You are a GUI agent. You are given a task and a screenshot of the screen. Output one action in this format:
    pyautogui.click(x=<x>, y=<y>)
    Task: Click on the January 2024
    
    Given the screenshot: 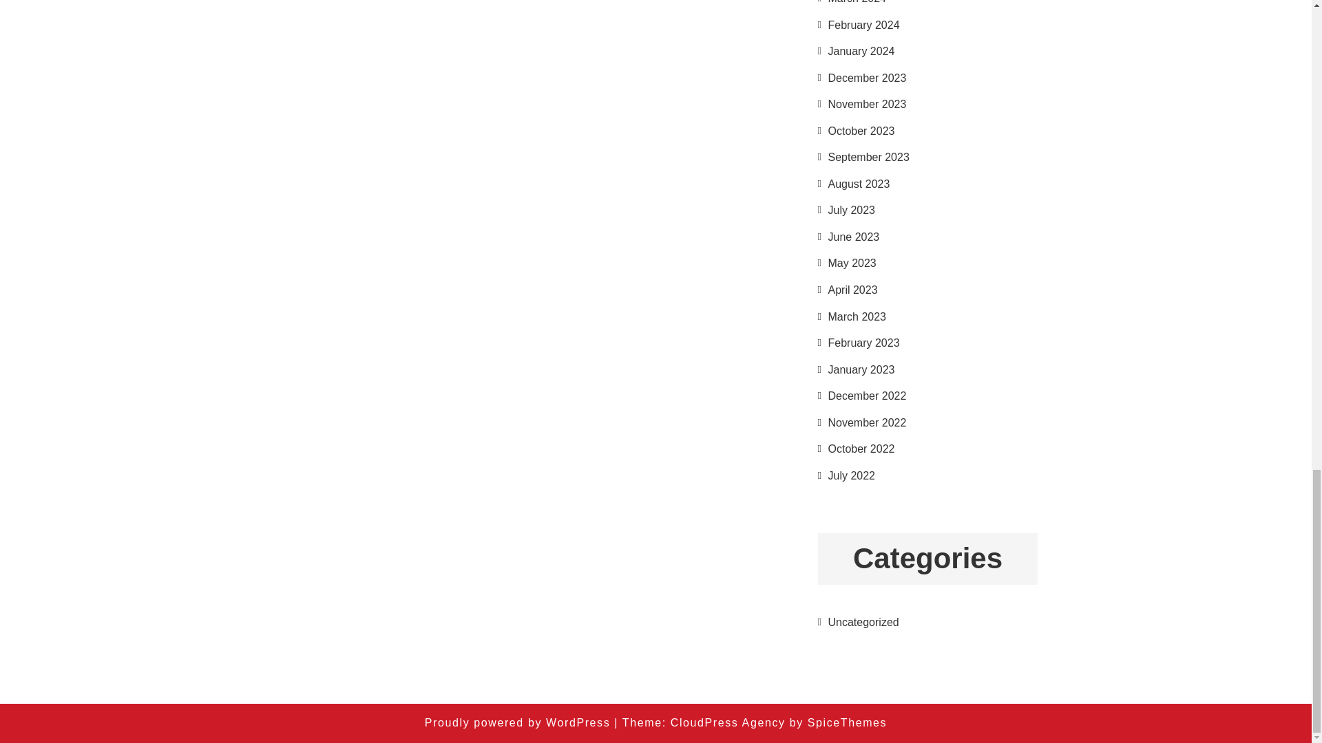 What is the action you would take?
    pyautogui.click(x=861, y=51)
    